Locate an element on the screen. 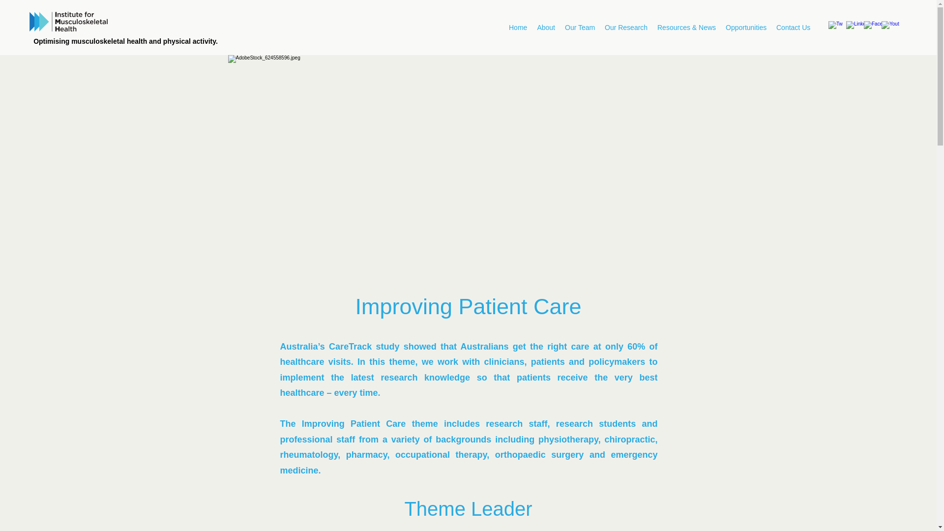 This screenshot has height=531, width=944. Contact Us is located at coordinates (793, 28).